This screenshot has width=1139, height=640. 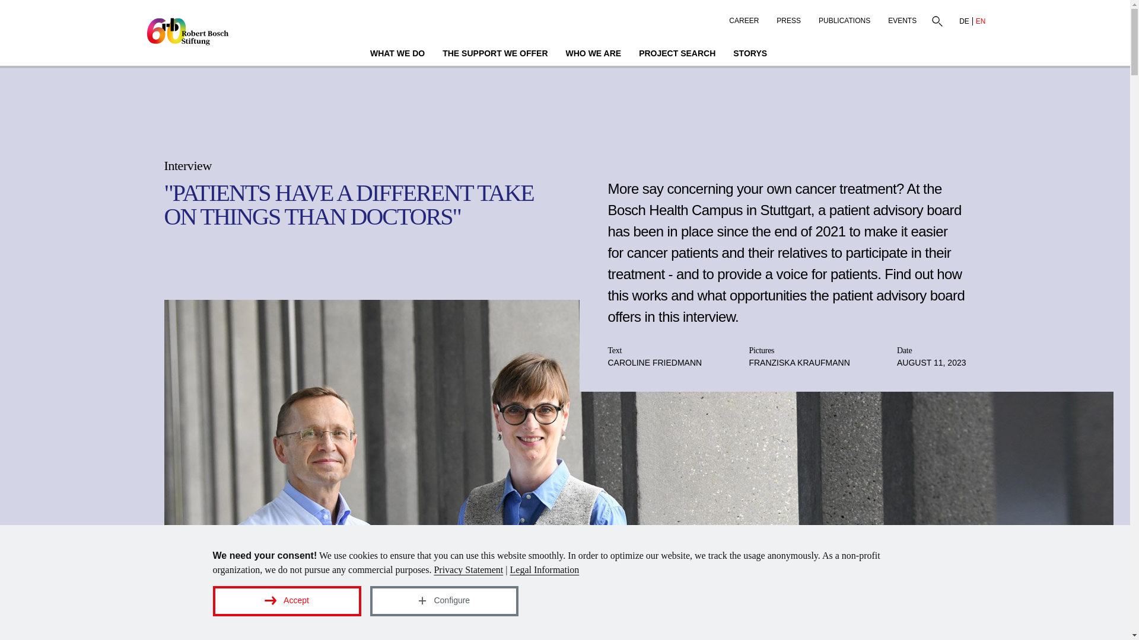 What do you see at coordinates (495, 55) in the screenshot?
I see `THE SUPPORT WE OFFER` at bounding box center [495, 55].